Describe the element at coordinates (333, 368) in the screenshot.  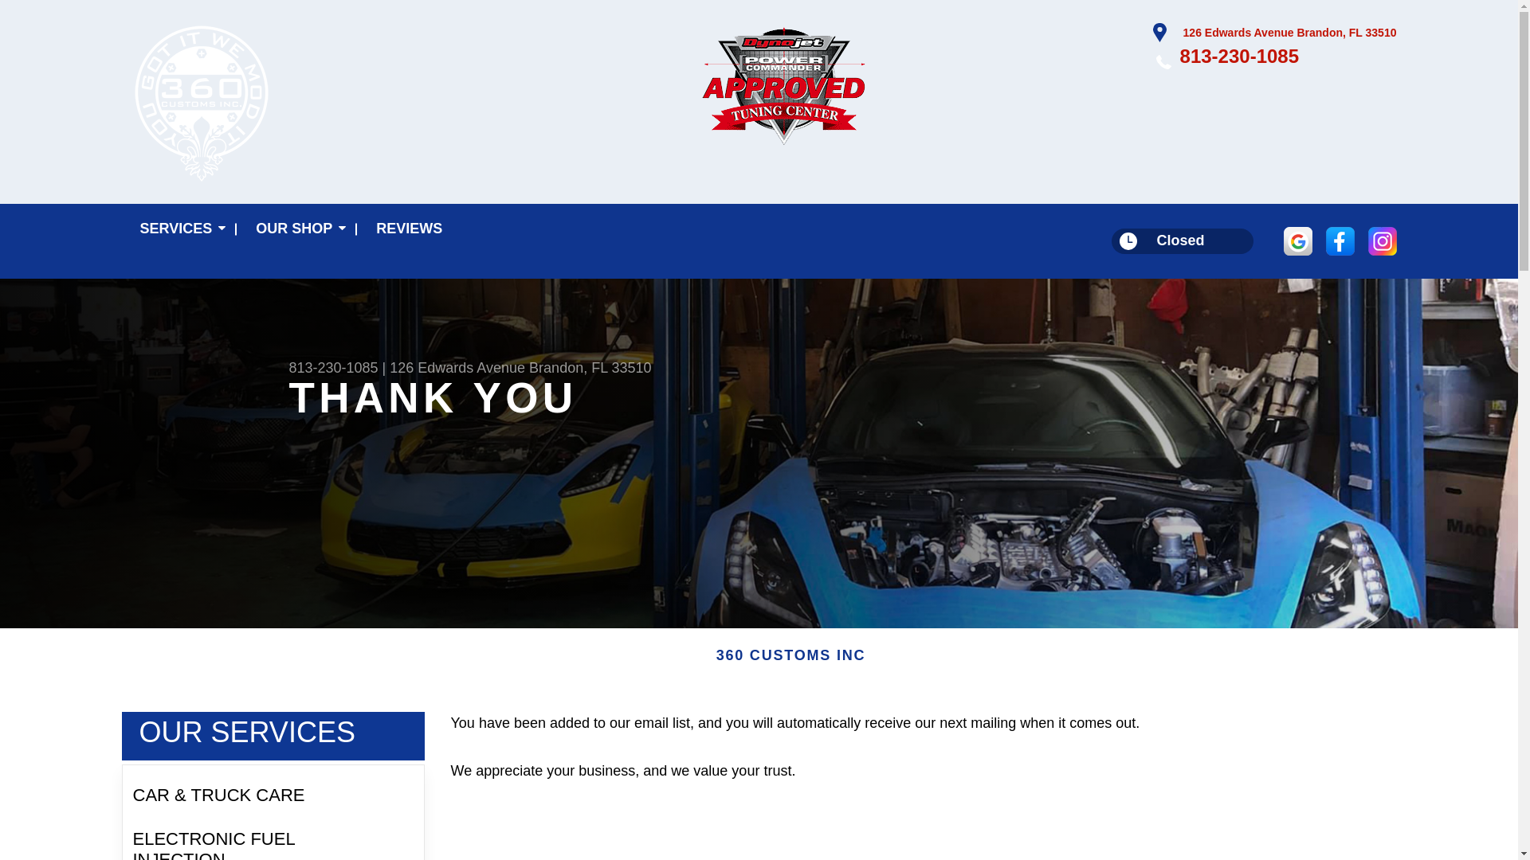
I see `813-230-1085` at that location.